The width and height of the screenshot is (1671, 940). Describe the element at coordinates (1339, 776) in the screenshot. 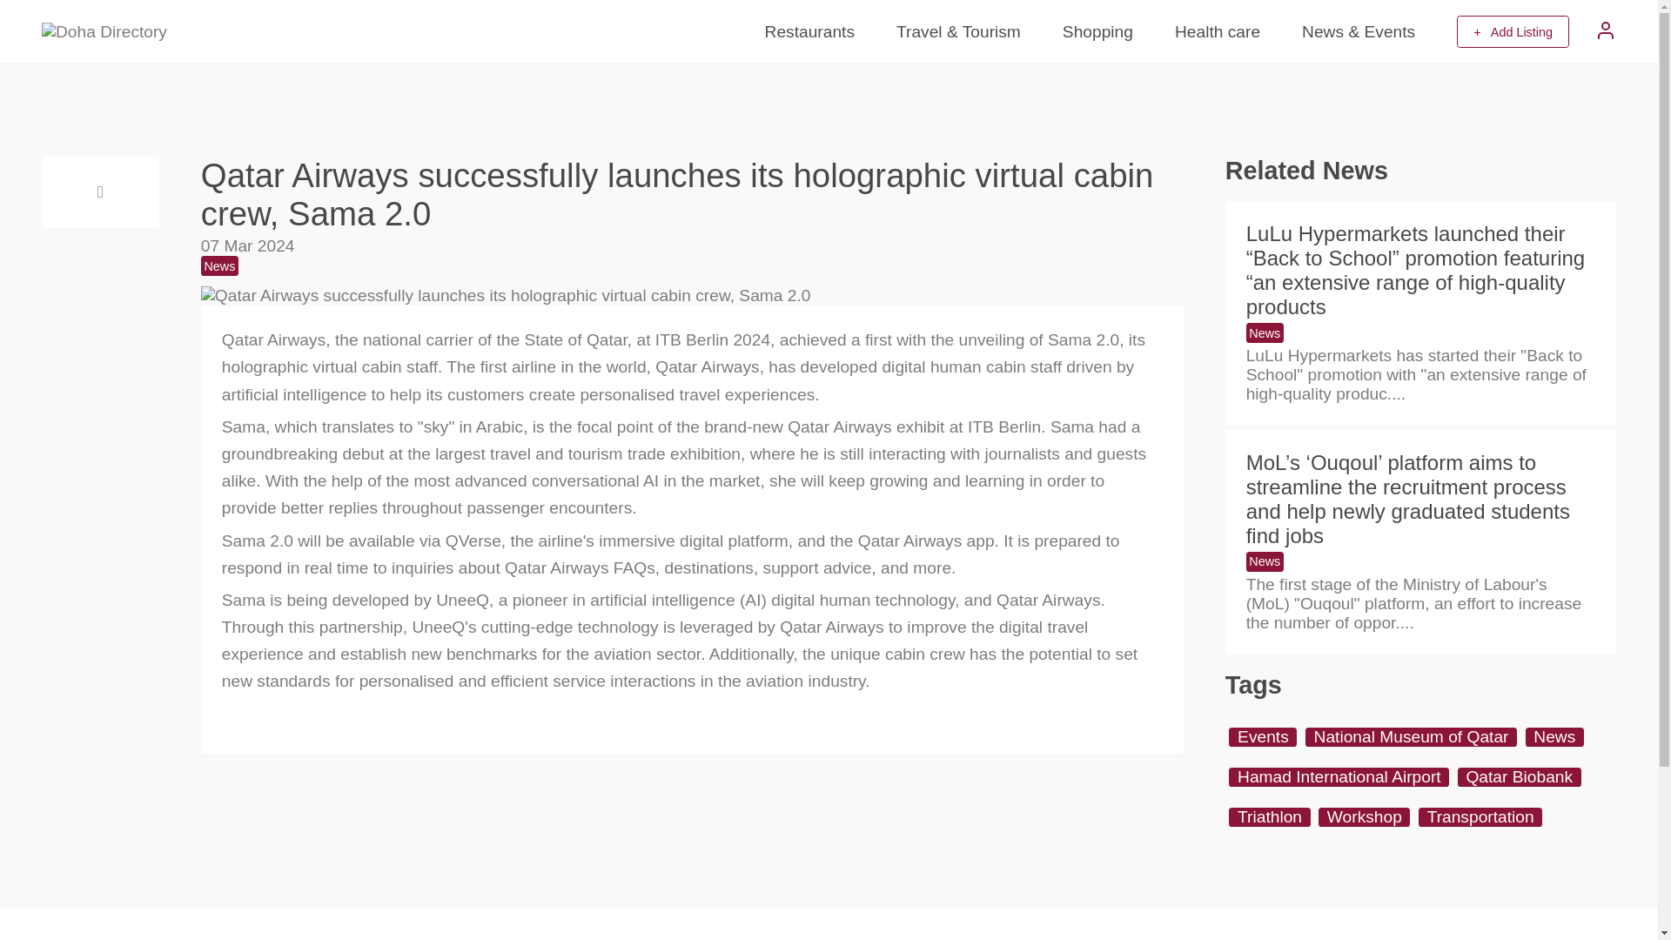

I see `Hamad International Airport` at that location.